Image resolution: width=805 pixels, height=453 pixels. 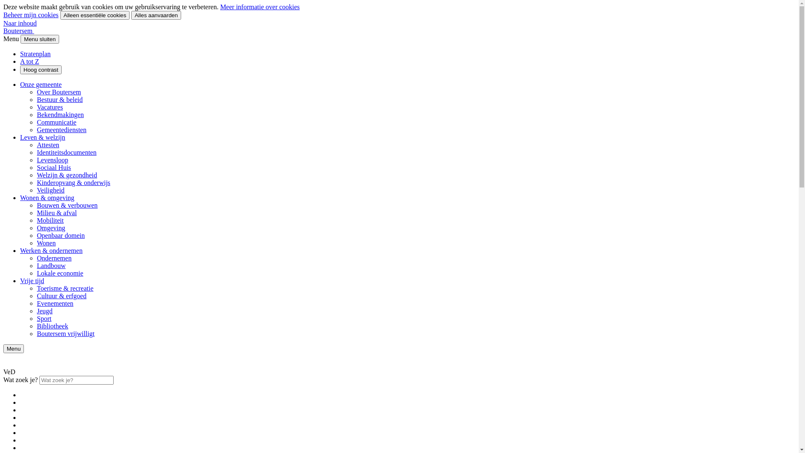 I want to click on Werken & ondernemen, so click(x=51, y=251).